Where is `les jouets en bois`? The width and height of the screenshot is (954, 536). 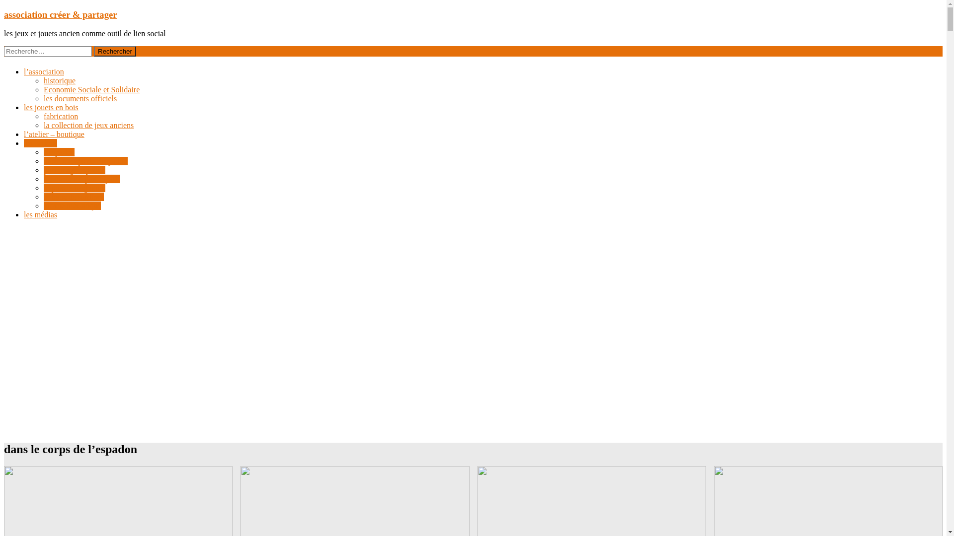
les jouets en bois is located at coordinates (51, 107).